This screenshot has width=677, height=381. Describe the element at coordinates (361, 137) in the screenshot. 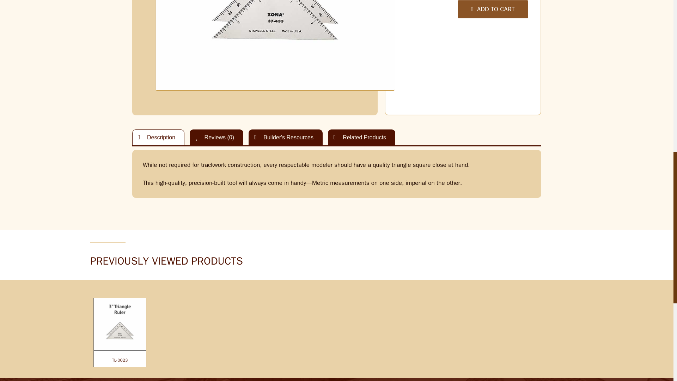

I see `Related Products` at that location.